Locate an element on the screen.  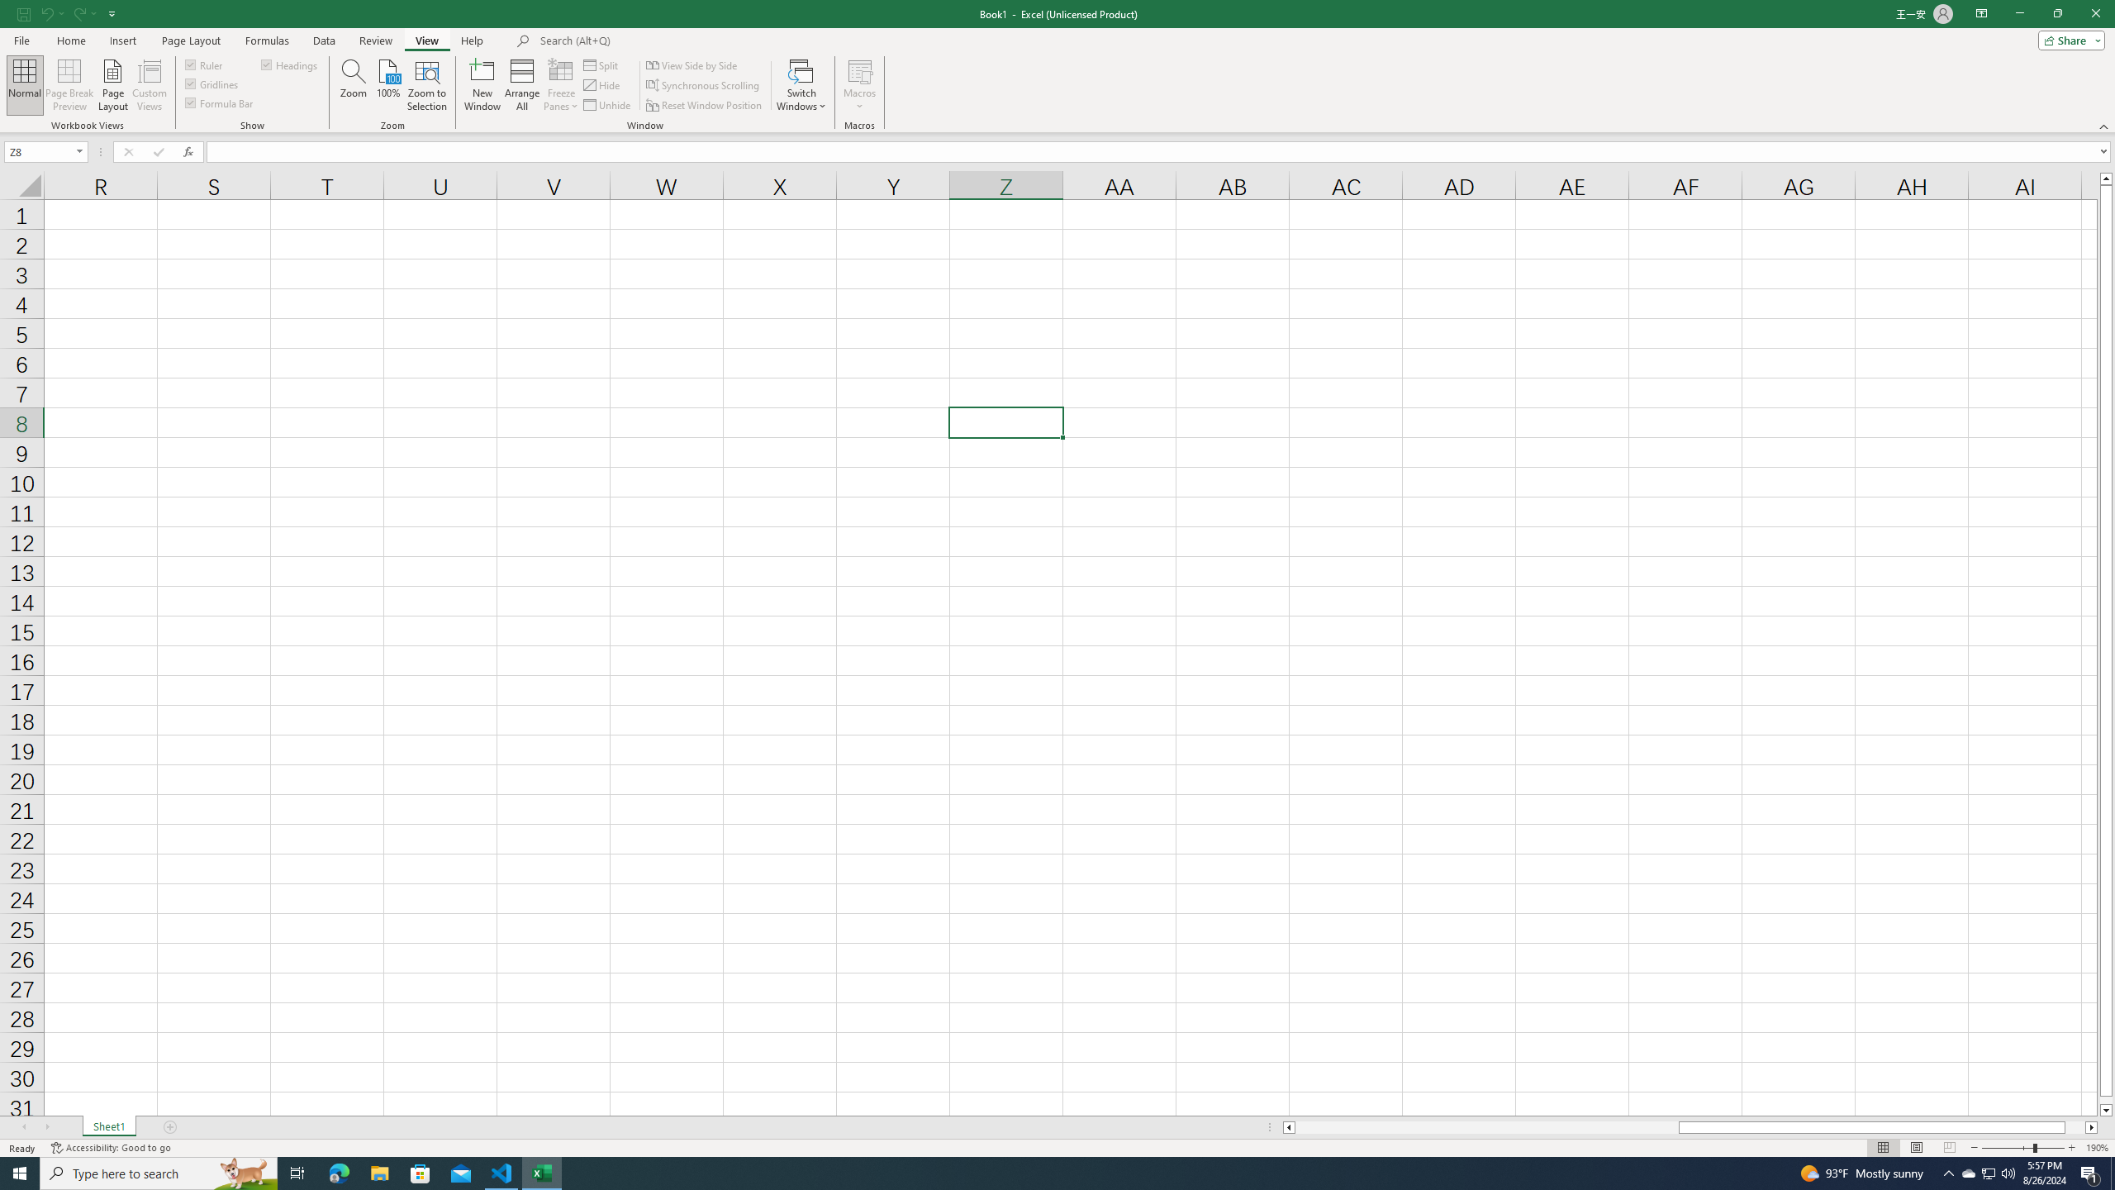
100% is located at coordinates (388, 85).